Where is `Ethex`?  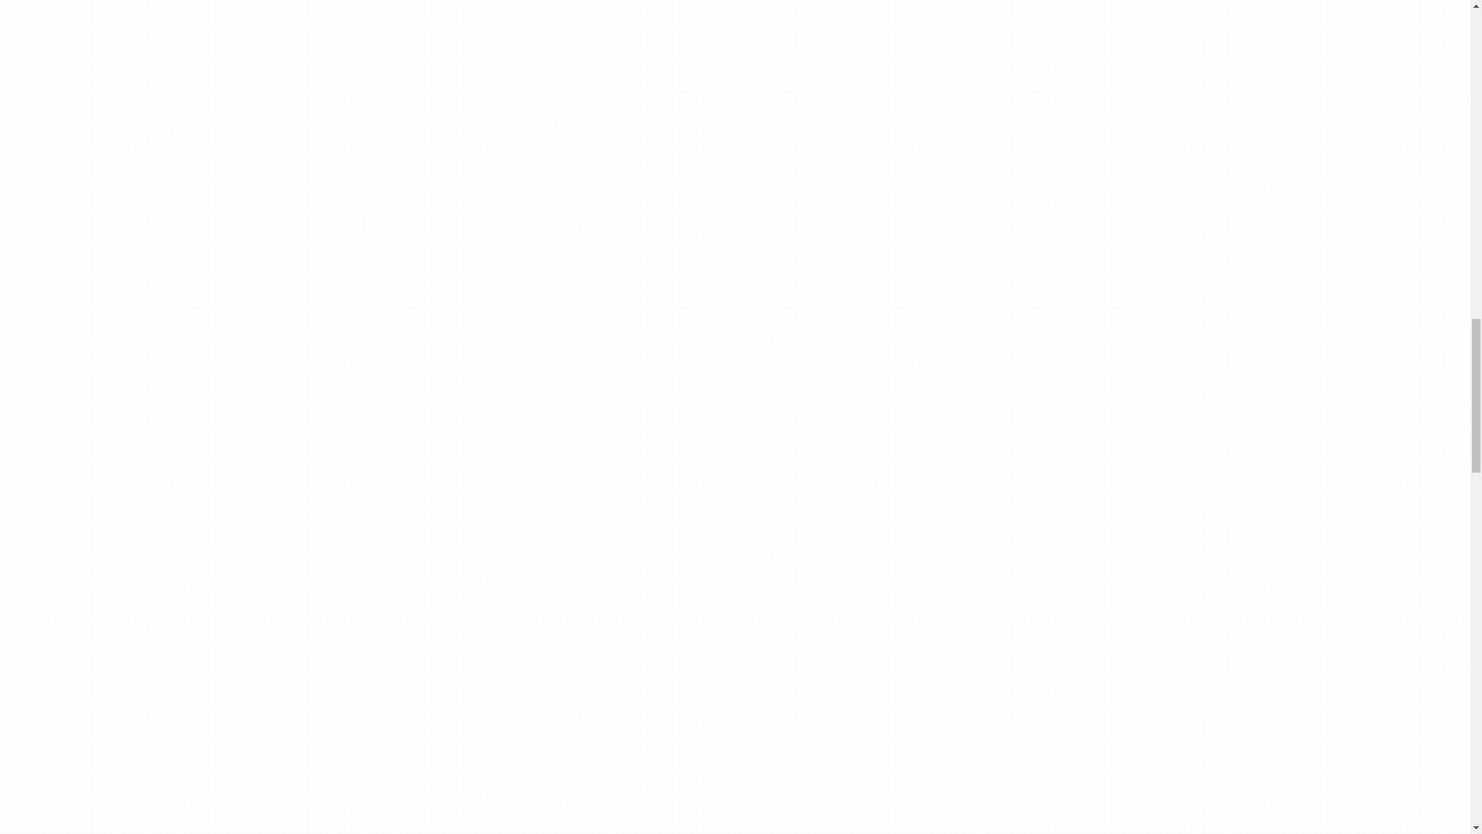
Ethex is located at coordinates (272, 7).